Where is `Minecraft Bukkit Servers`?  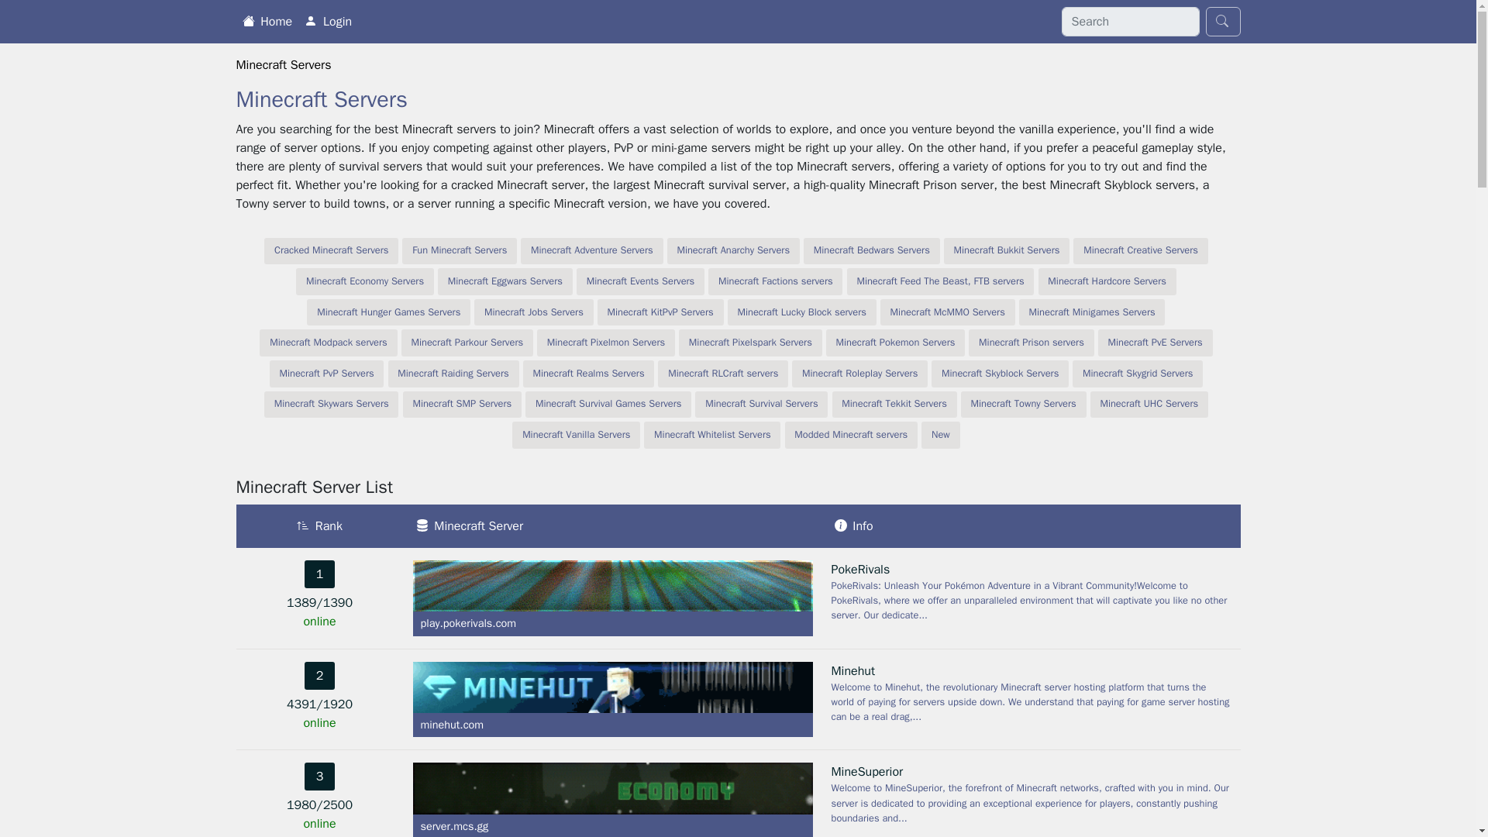
Minecraft Bukkit Servers is located at coordinates (1006, 251).